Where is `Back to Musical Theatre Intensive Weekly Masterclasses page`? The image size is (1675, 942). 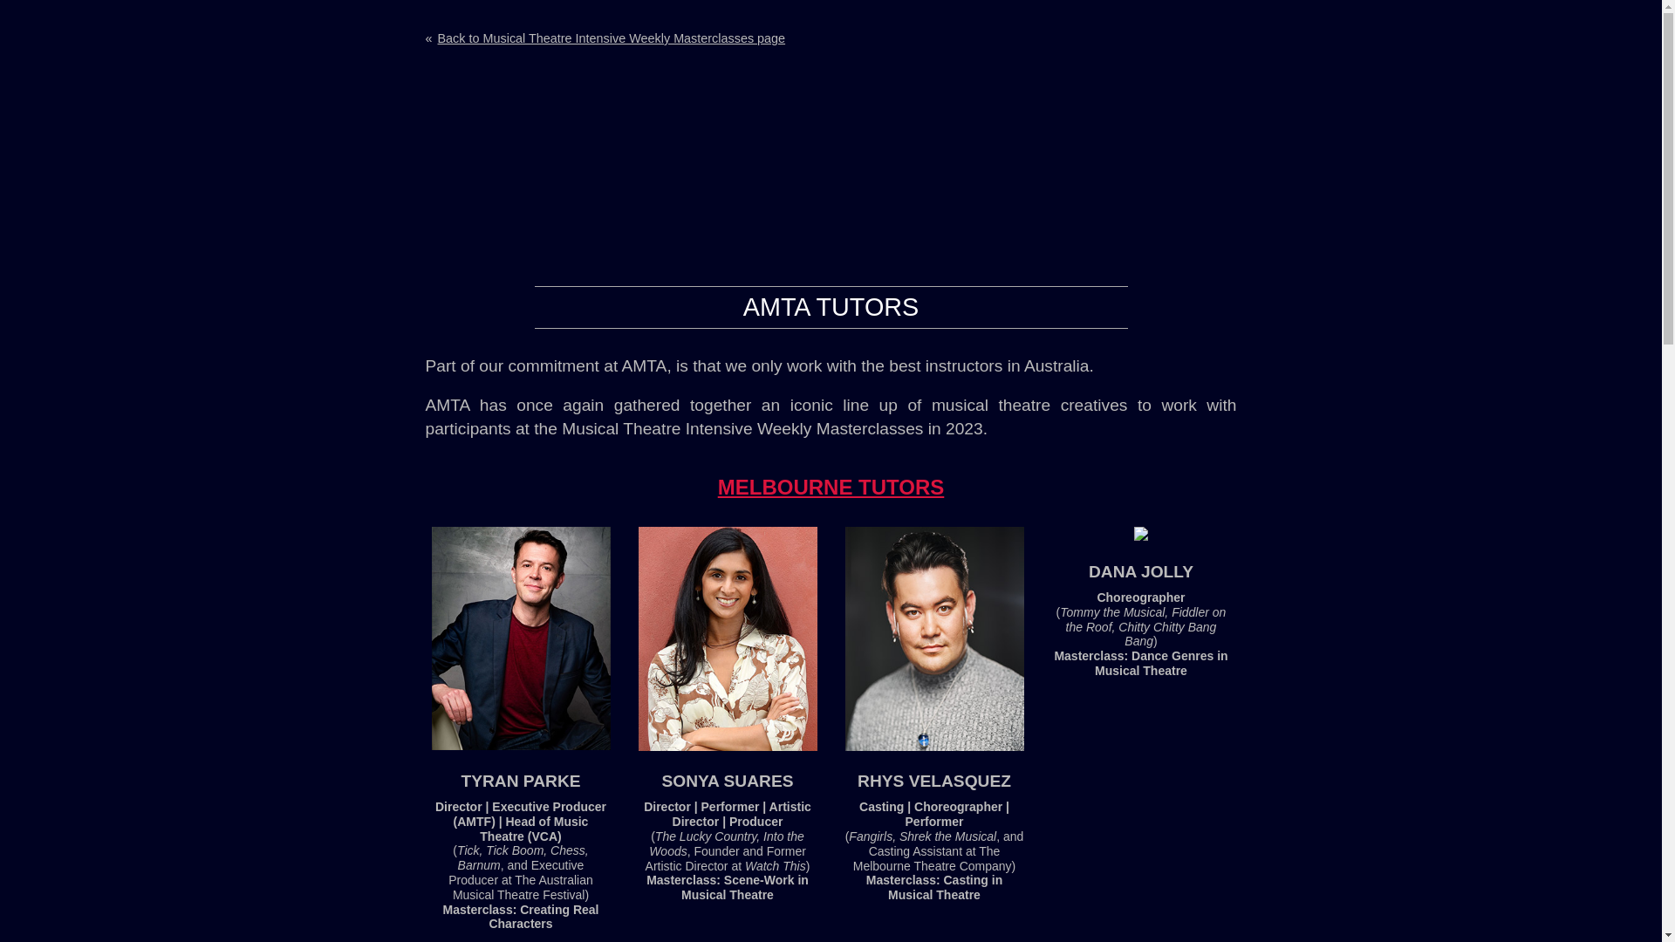
Back to Musical Theatre Intensive Weekly Masterclasses page is located at coordinates (614, 38).